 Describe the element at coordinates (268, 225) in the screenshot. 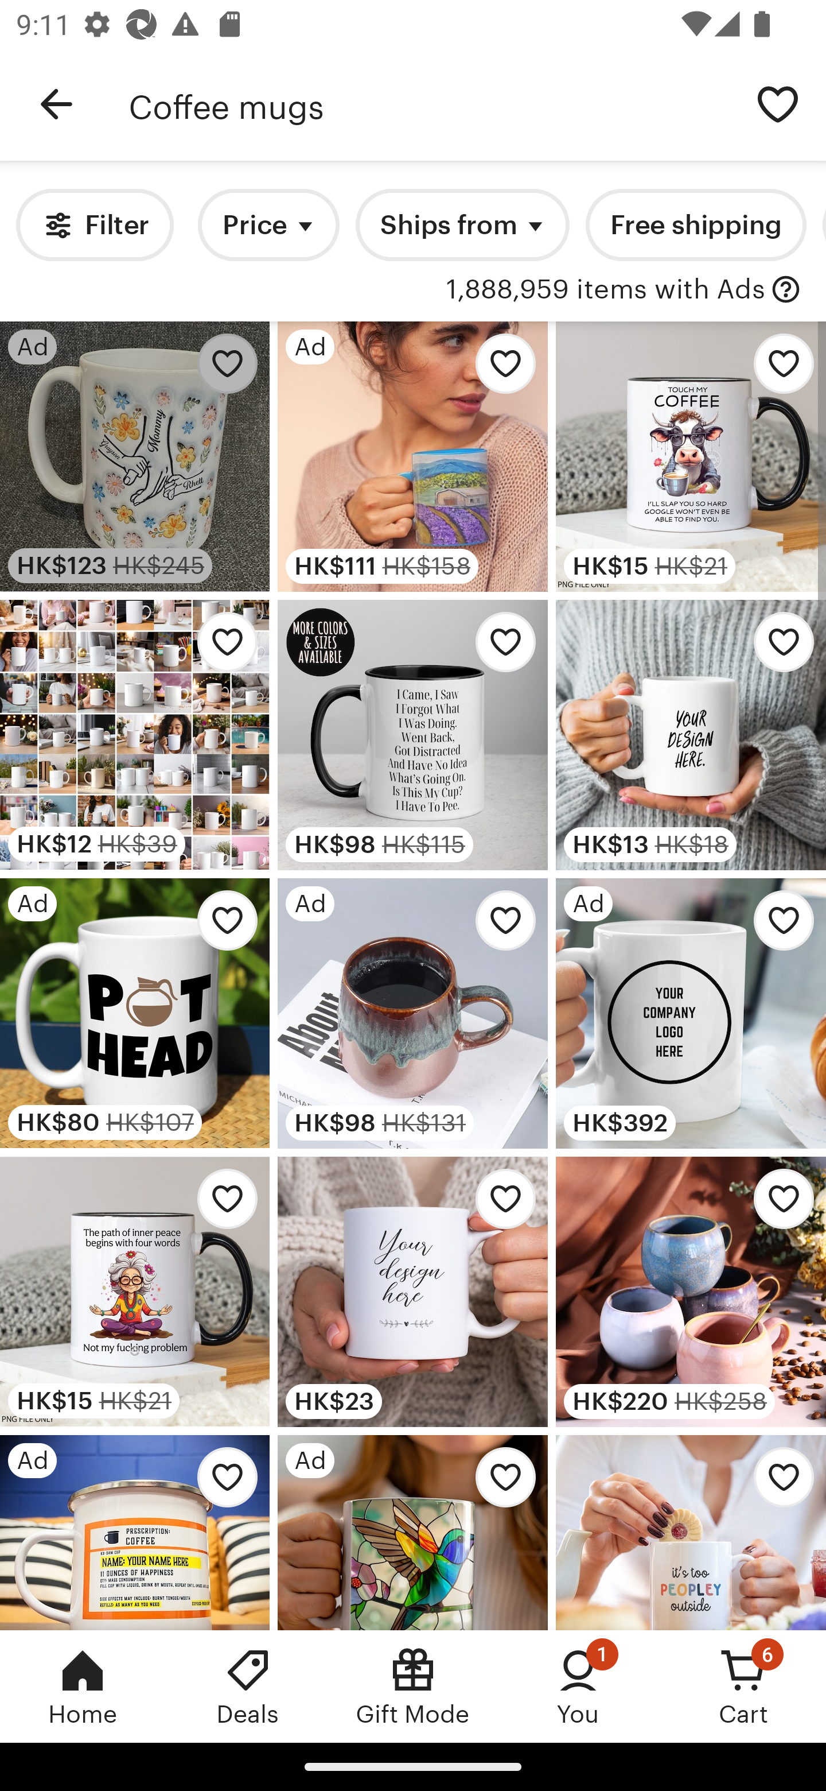

I see `Price` at that location.